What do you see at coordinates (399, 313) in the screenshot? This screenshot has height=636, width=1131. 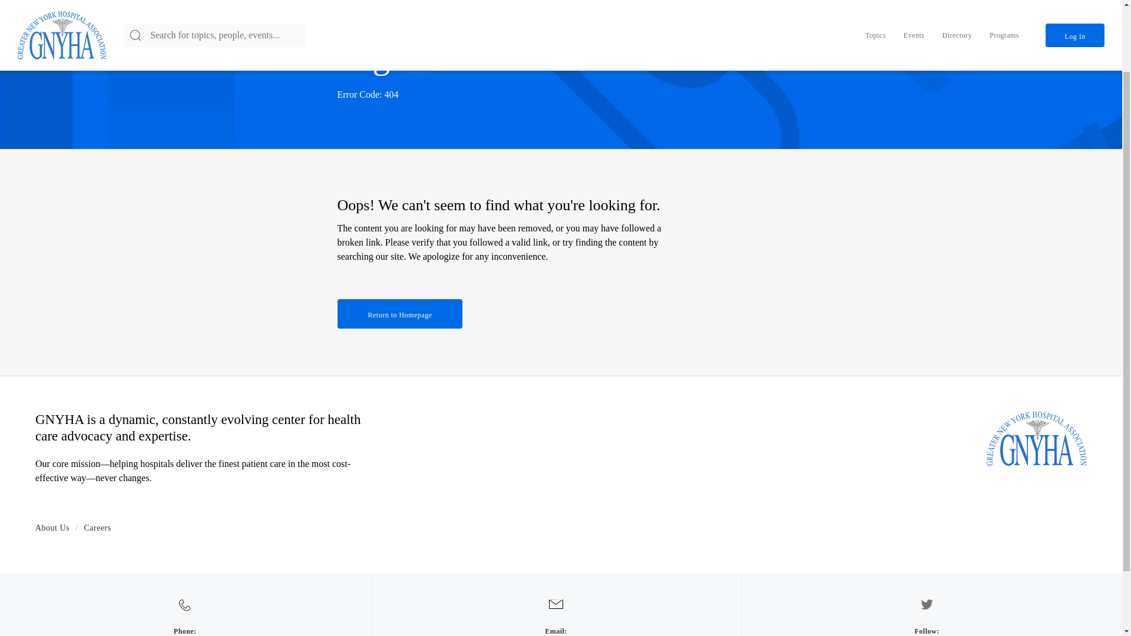 I see `Return to Homepage` at bounding box center [399, 313].